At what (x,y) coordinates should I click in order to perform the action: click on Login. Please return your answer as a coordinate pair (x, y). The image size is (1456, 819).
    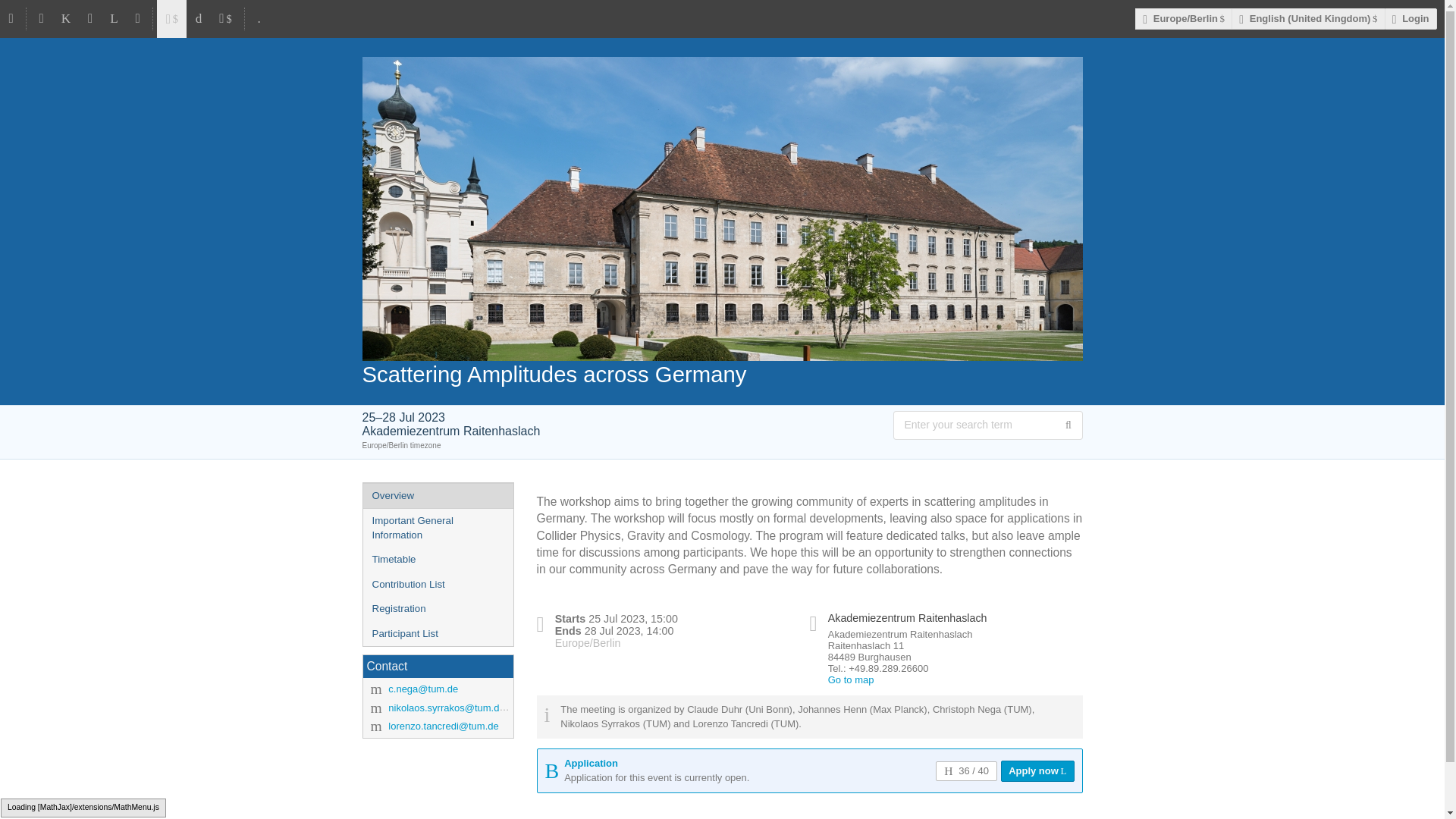
    Looking at the image, I should click on (1410, 18).